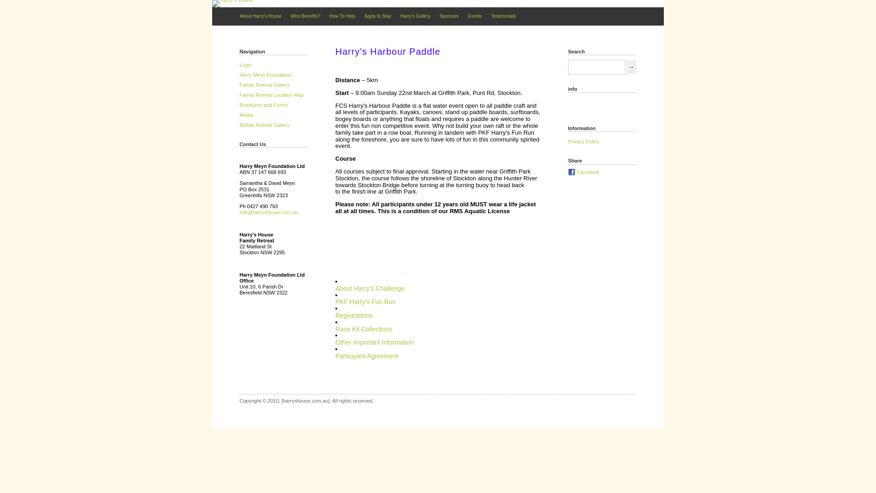  Describe the element at coordinates (265, 85) in the screenshot. I see `Family Retreat Gallery` at that location.